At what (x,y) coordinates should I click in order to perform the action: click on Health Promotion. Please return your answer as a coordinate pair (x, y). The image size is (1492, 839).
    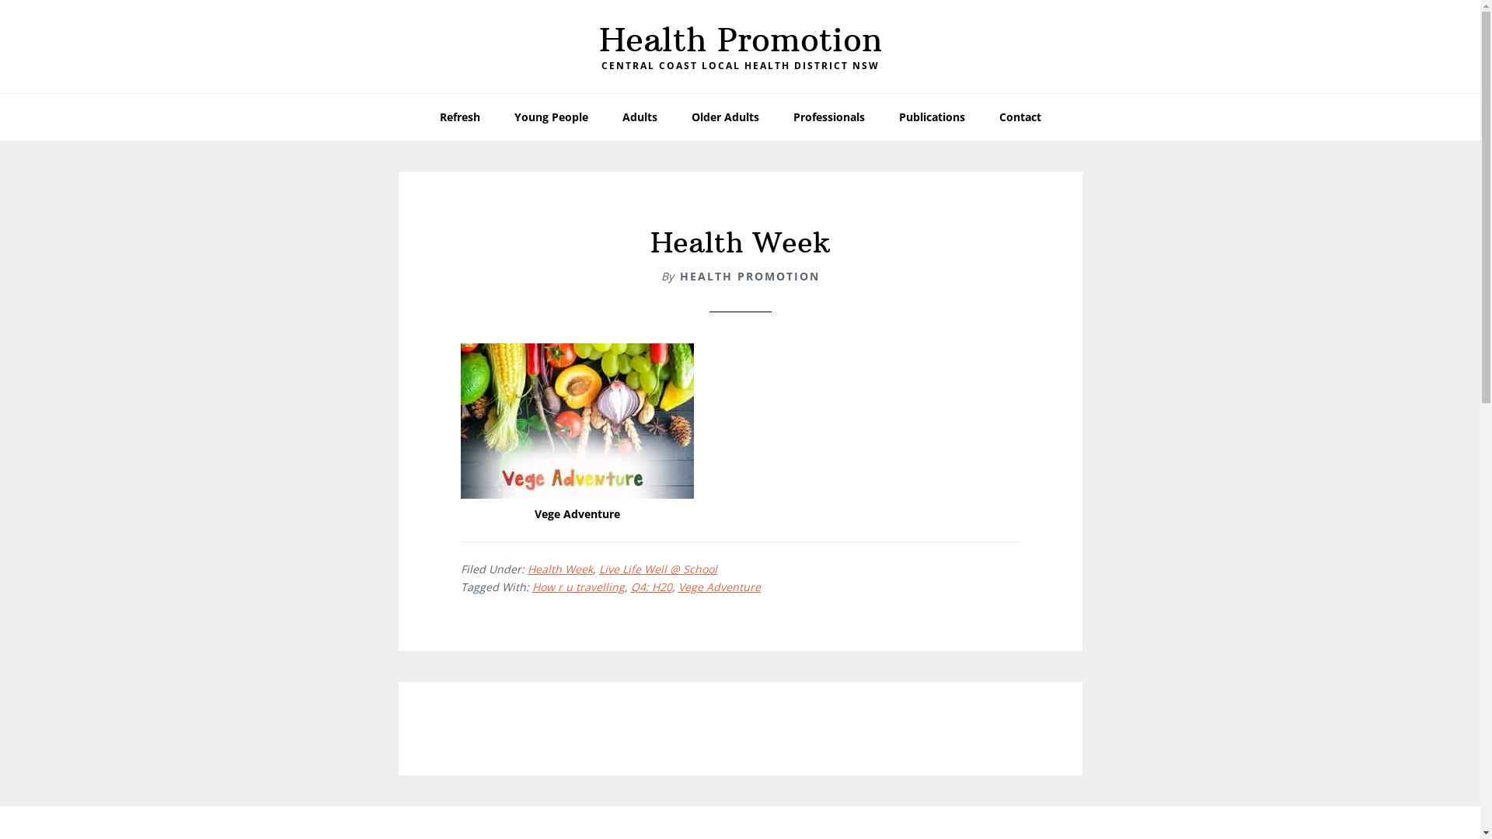
    Looking at the image, I should click on (740, 40).